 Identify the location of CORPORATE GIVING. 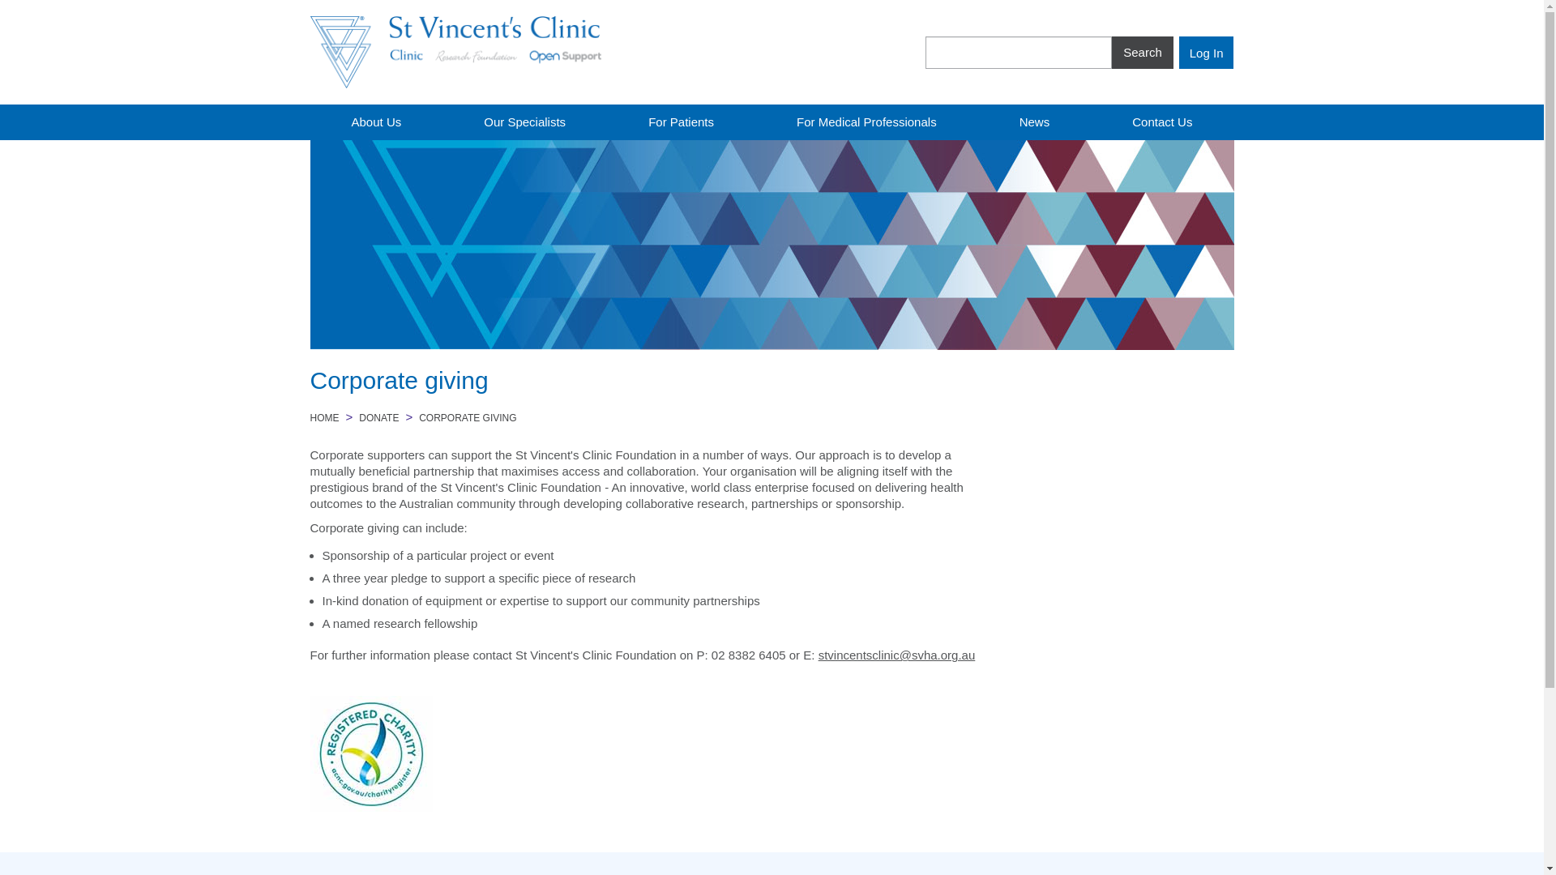
(467, 417).